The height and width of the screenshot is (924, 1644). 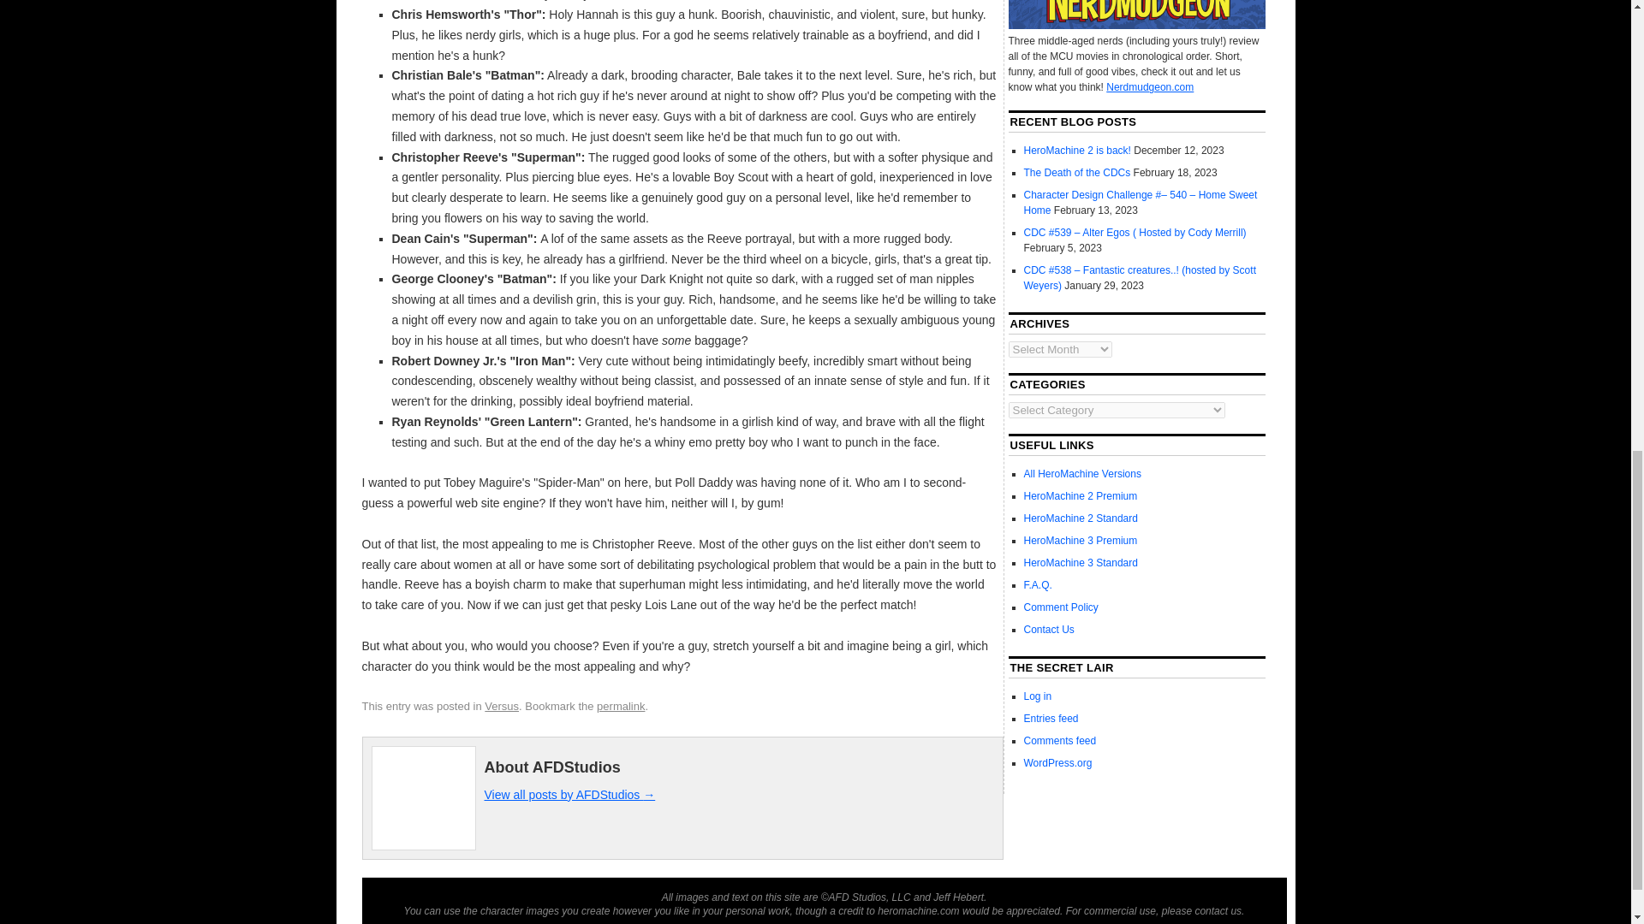 I want to click on All HeroMachine Versions, so click(x=1082, y=473).